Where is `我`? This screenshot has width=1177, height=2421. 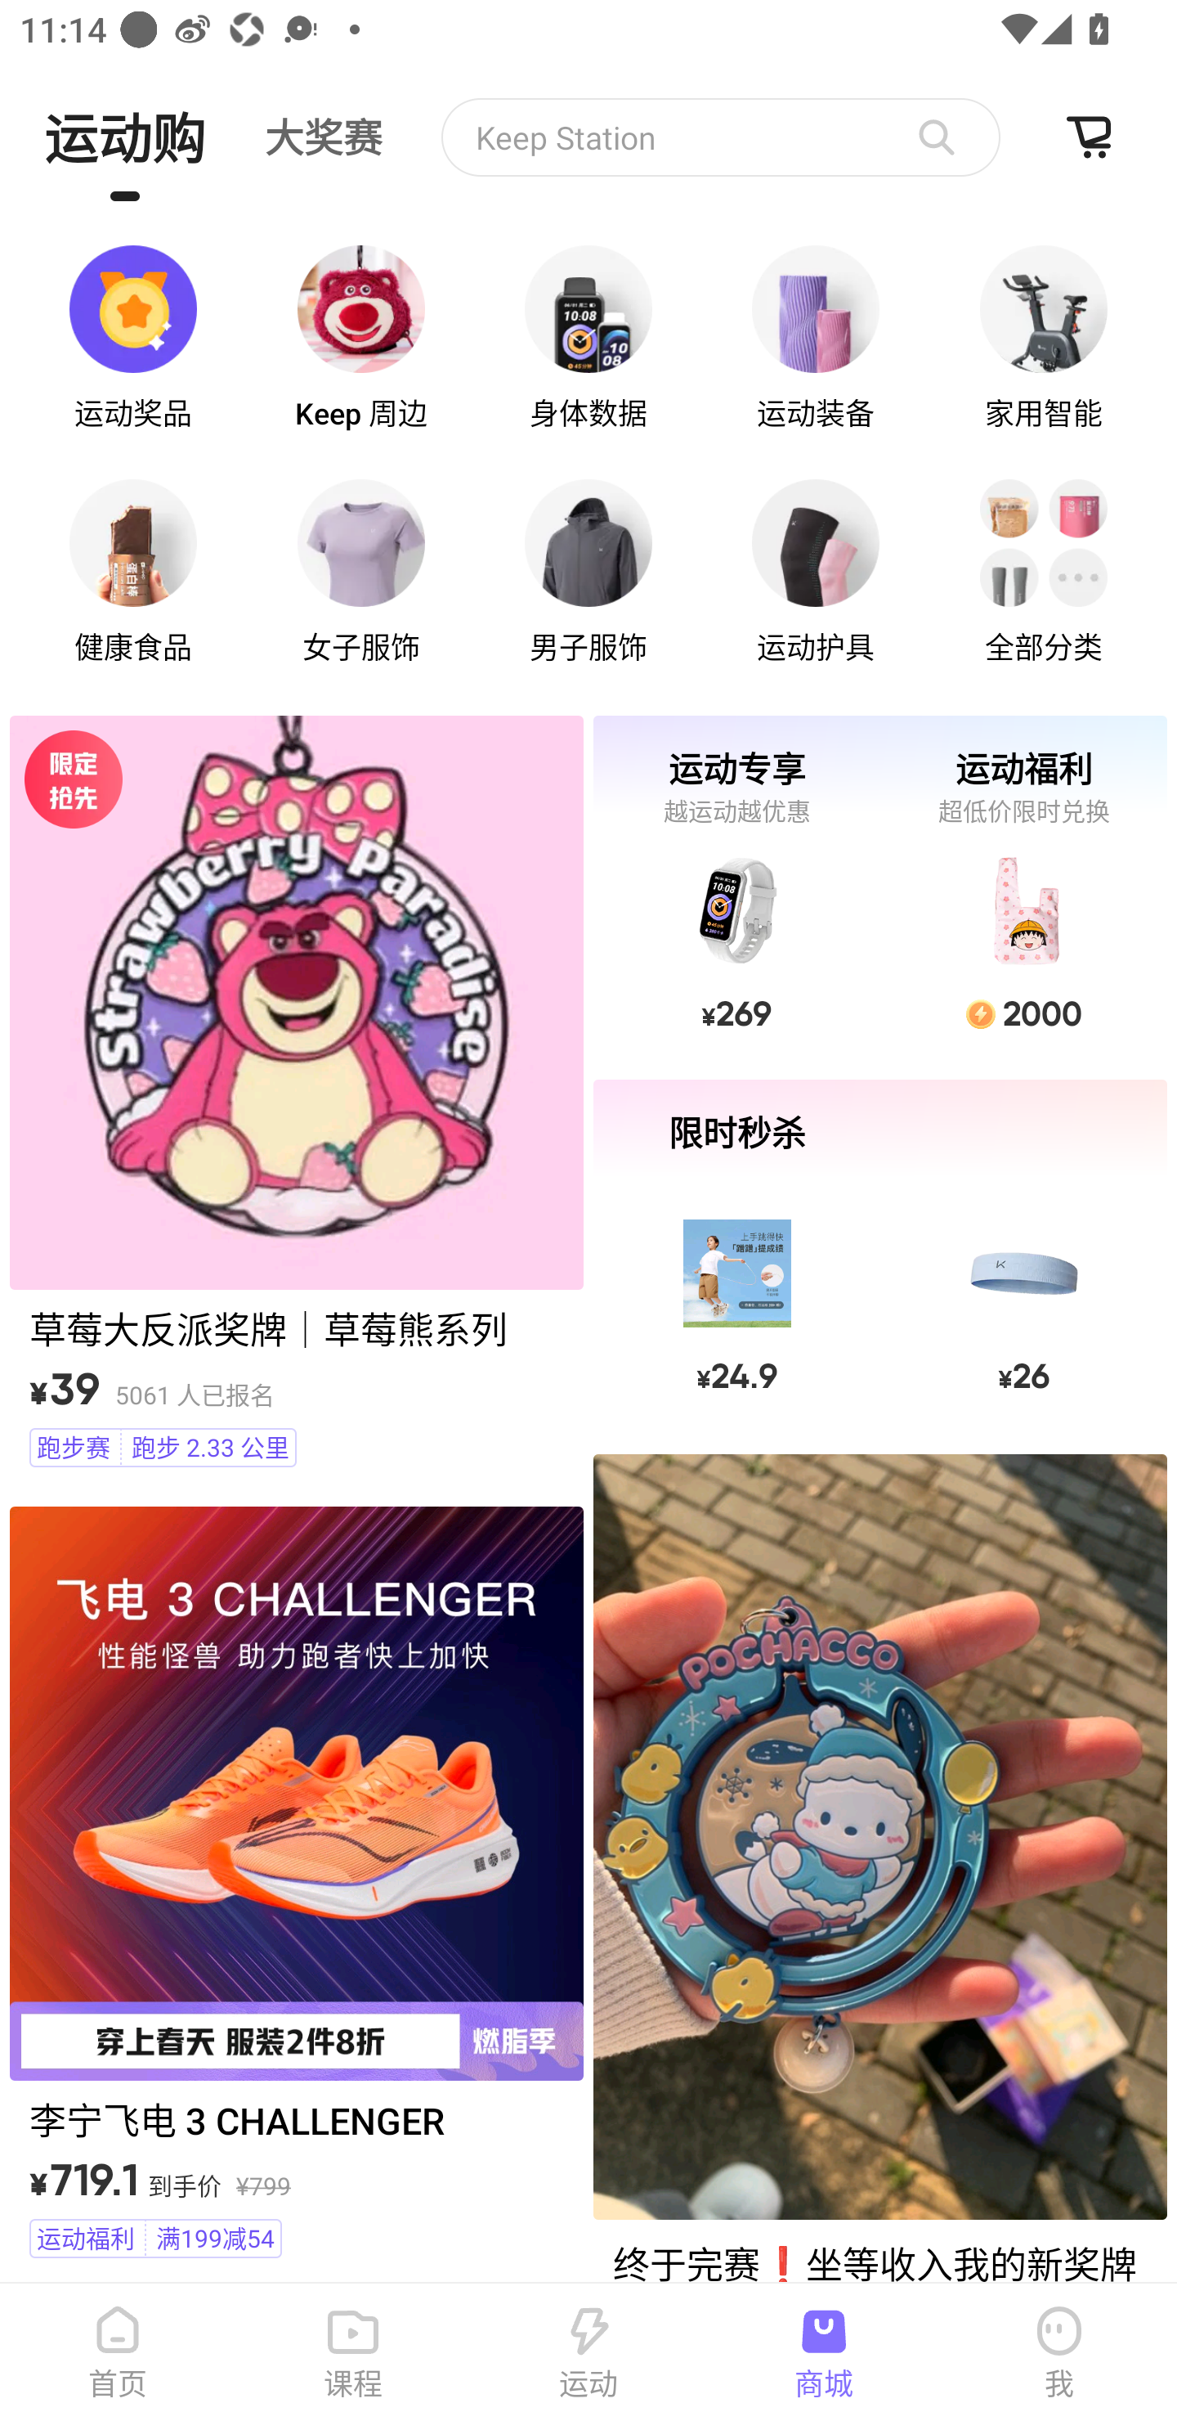 我 is located at coordinates (1059, 2352).